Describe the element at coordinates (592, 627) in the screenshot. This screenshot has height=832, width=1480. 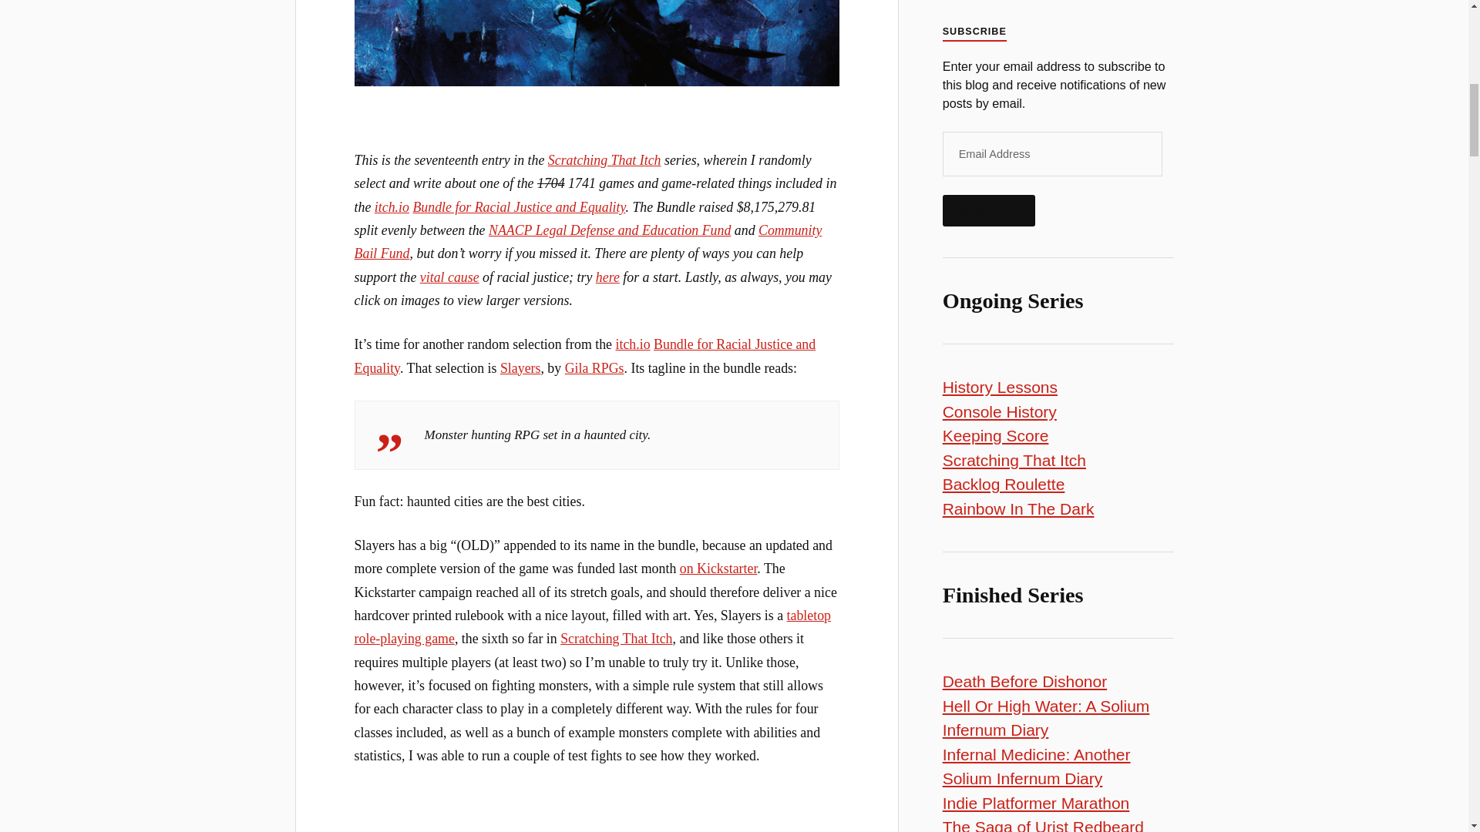
I see `tabletop role-playing game` at that location.